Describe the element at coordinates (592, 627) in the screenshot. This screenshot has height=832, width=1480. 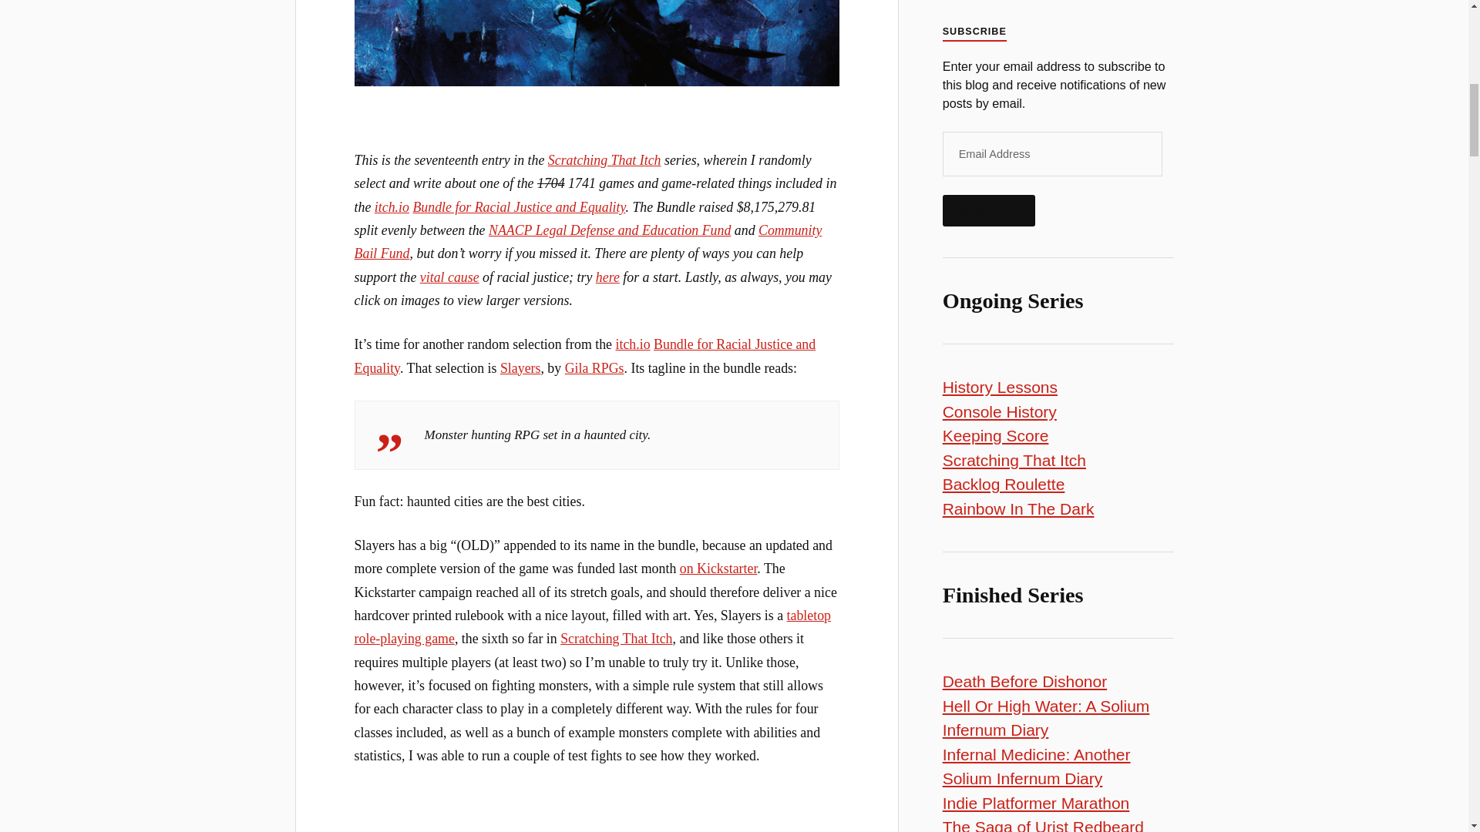
I see `tabletop role-playing game` at that location.